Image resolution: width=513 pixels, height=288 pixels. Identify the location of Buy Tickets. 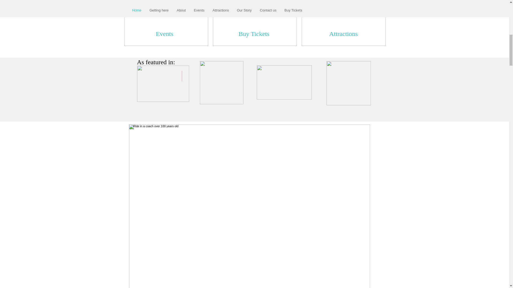
(254, 34).